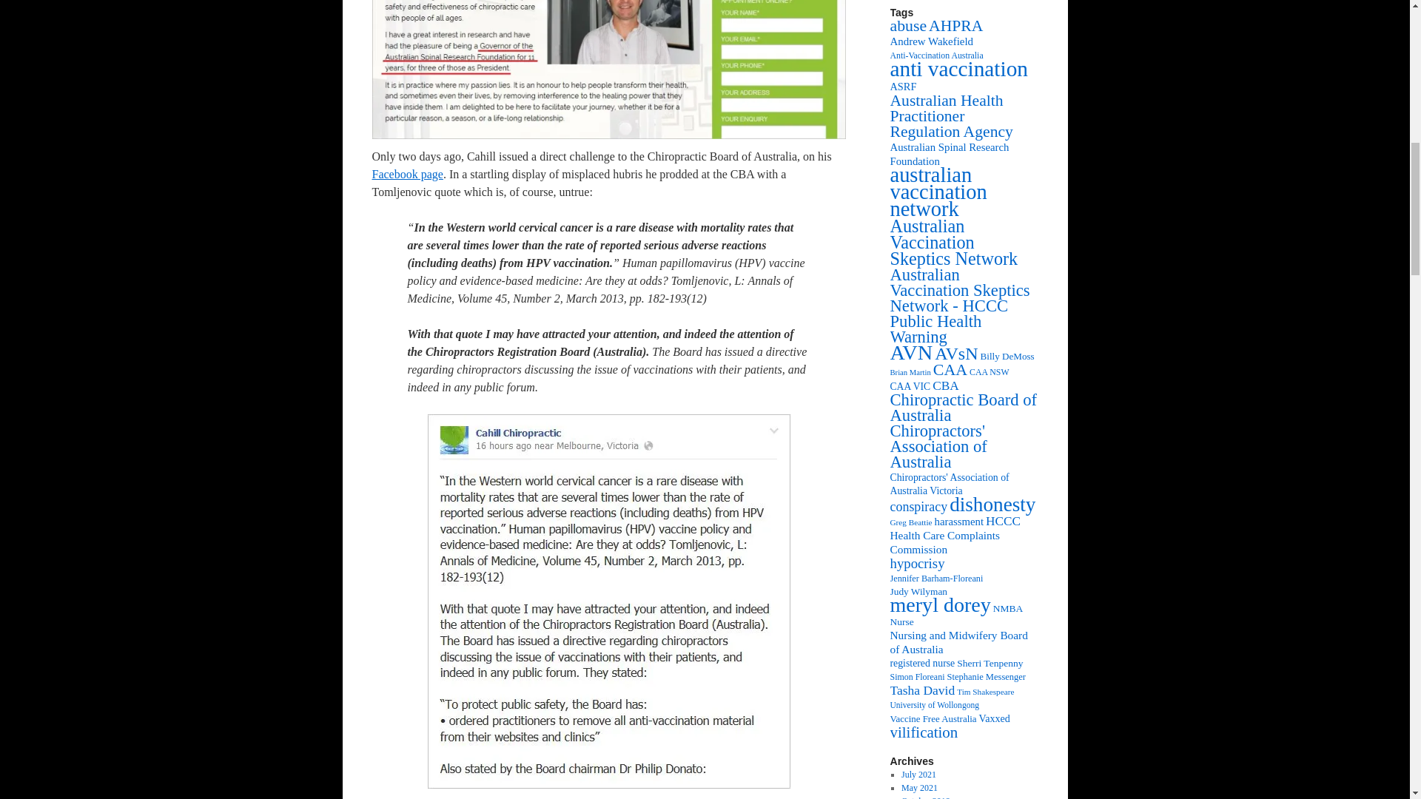 This screenshot has height=799, width=1421. I want to click on Facebook page, so click(406, 174).